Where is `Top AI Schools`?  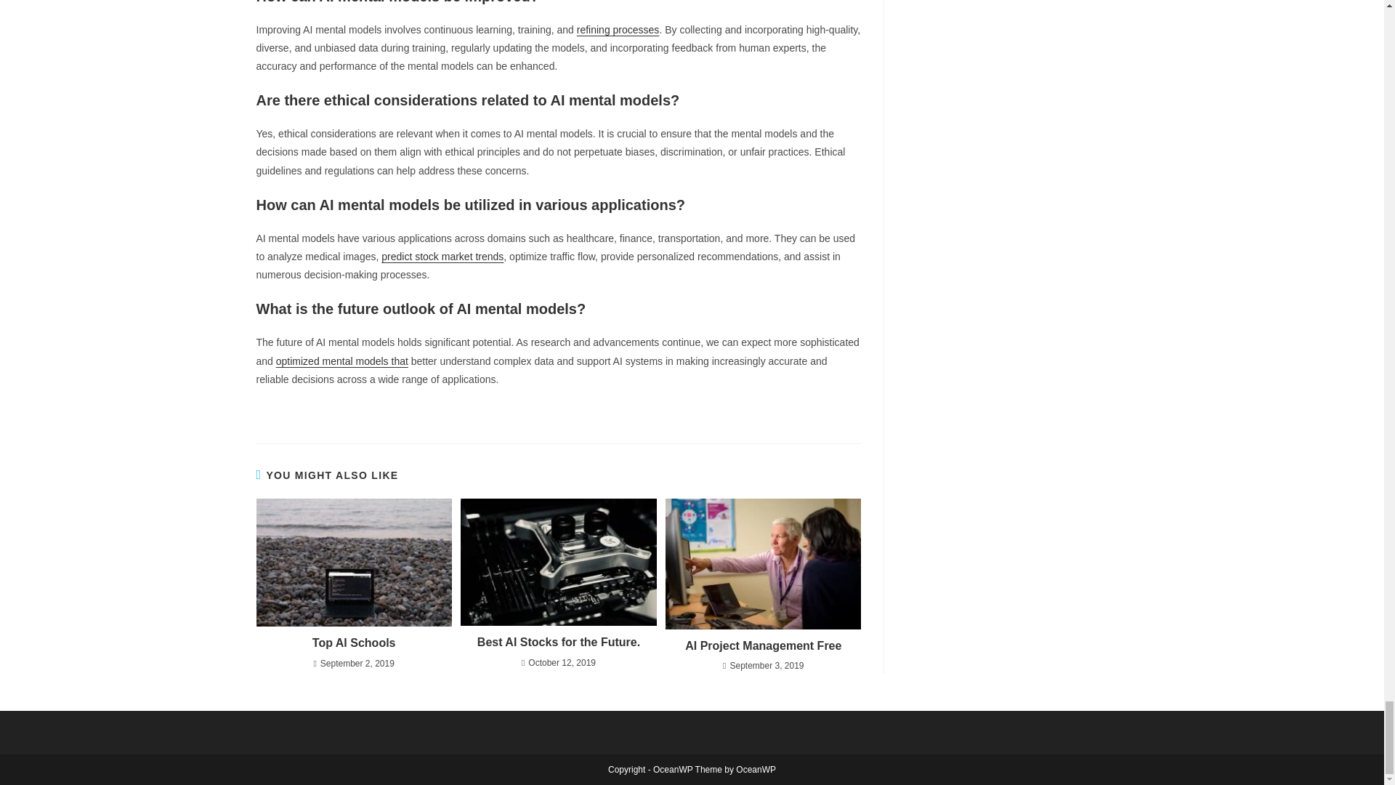 Top AI Schools is located at coordinates (353, 643).